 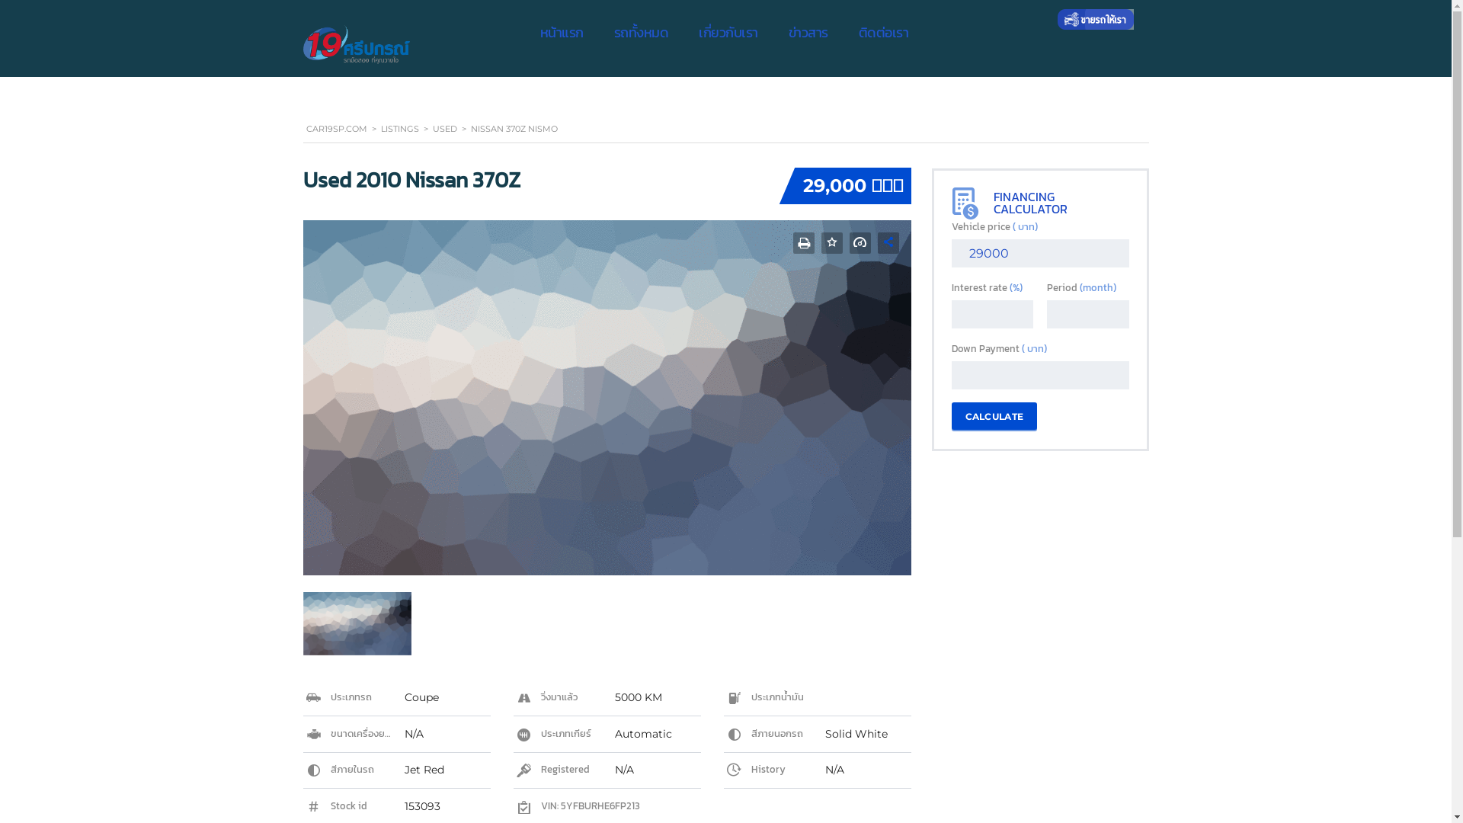 I want to click on Home, so click(x=357, y=44).